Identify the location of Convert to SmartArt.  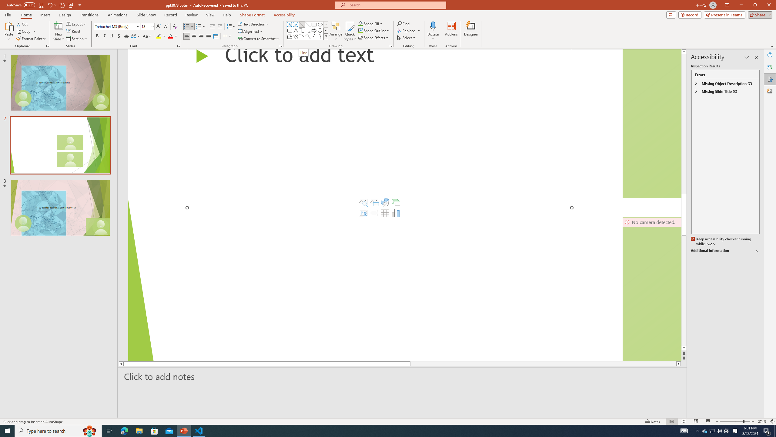
(259, 39).